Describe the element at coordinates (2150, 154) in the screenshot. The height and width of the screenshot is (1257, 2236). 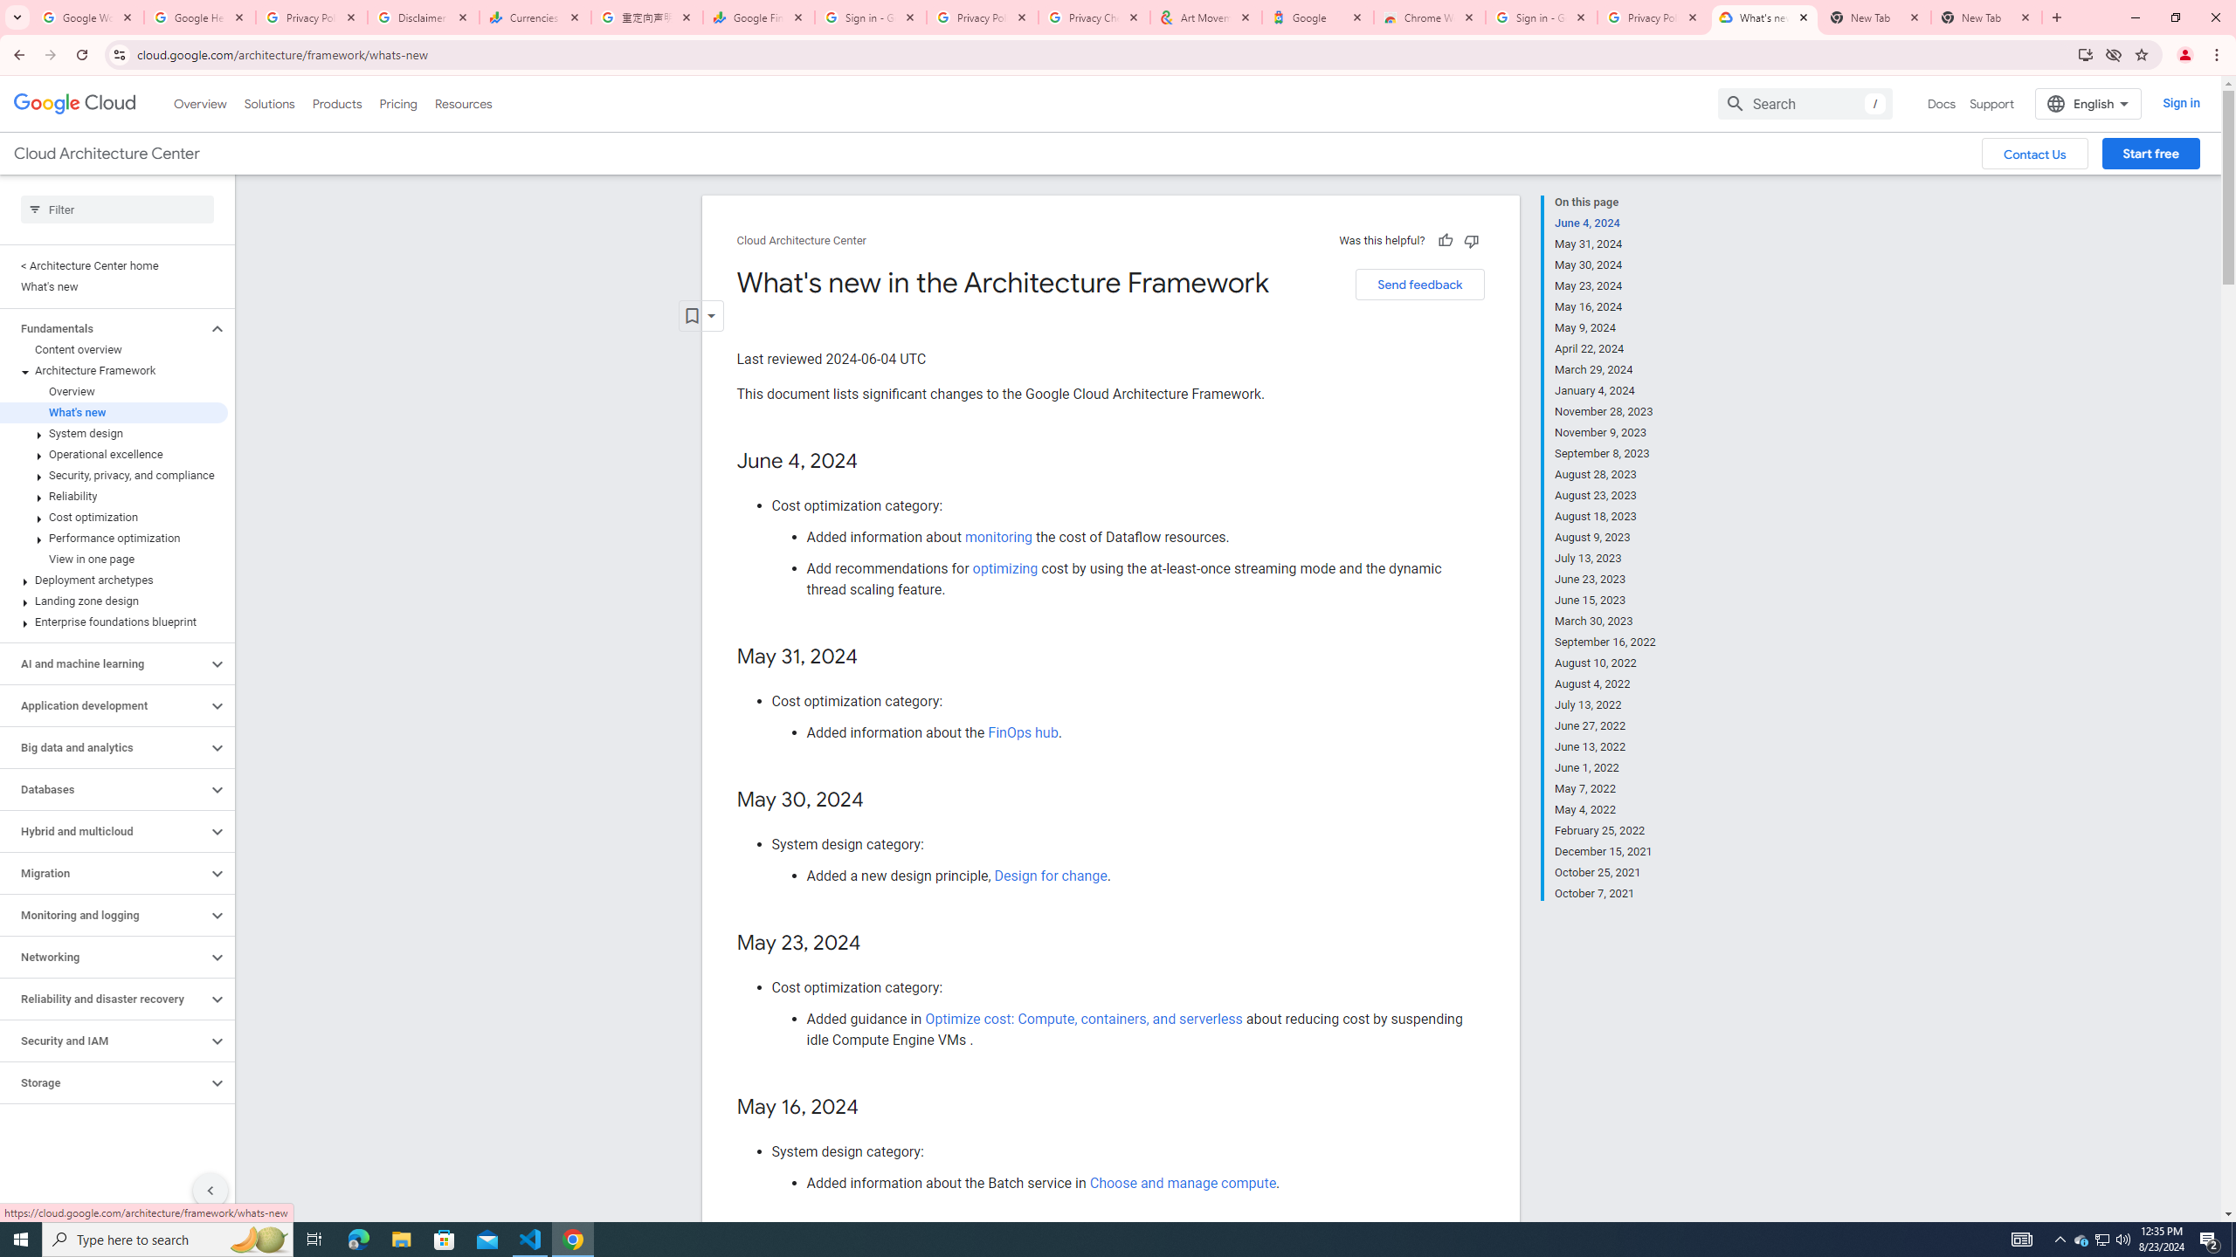
I see `Start free` at that location.